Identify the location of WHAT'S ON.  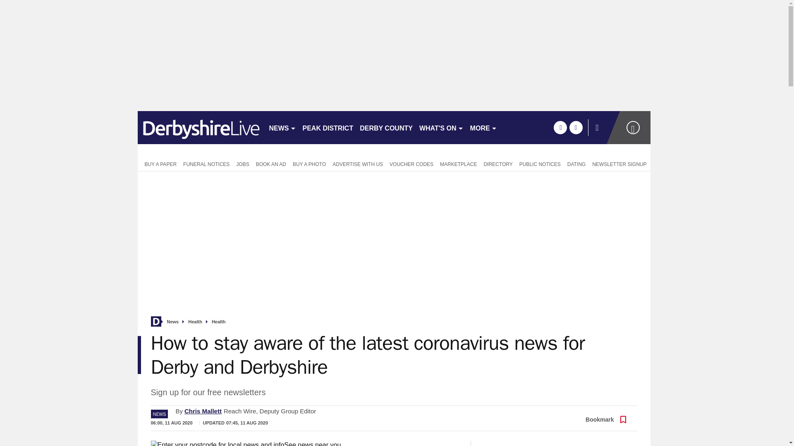
(441, 127).